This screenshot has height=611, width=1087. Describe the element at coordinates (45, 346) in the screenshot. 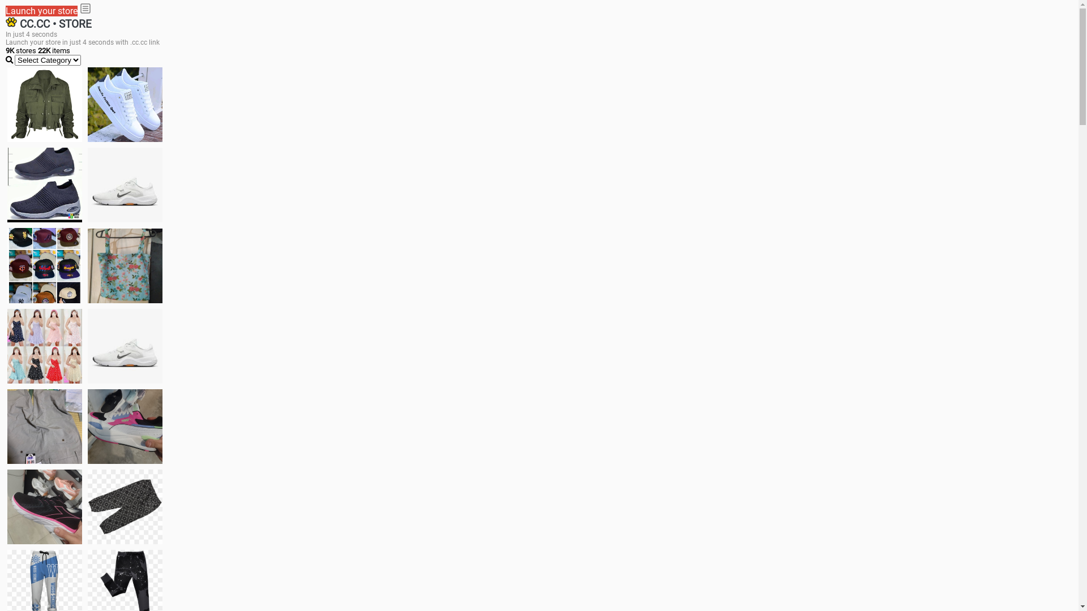

I see `Dress/square nect top` at that location.